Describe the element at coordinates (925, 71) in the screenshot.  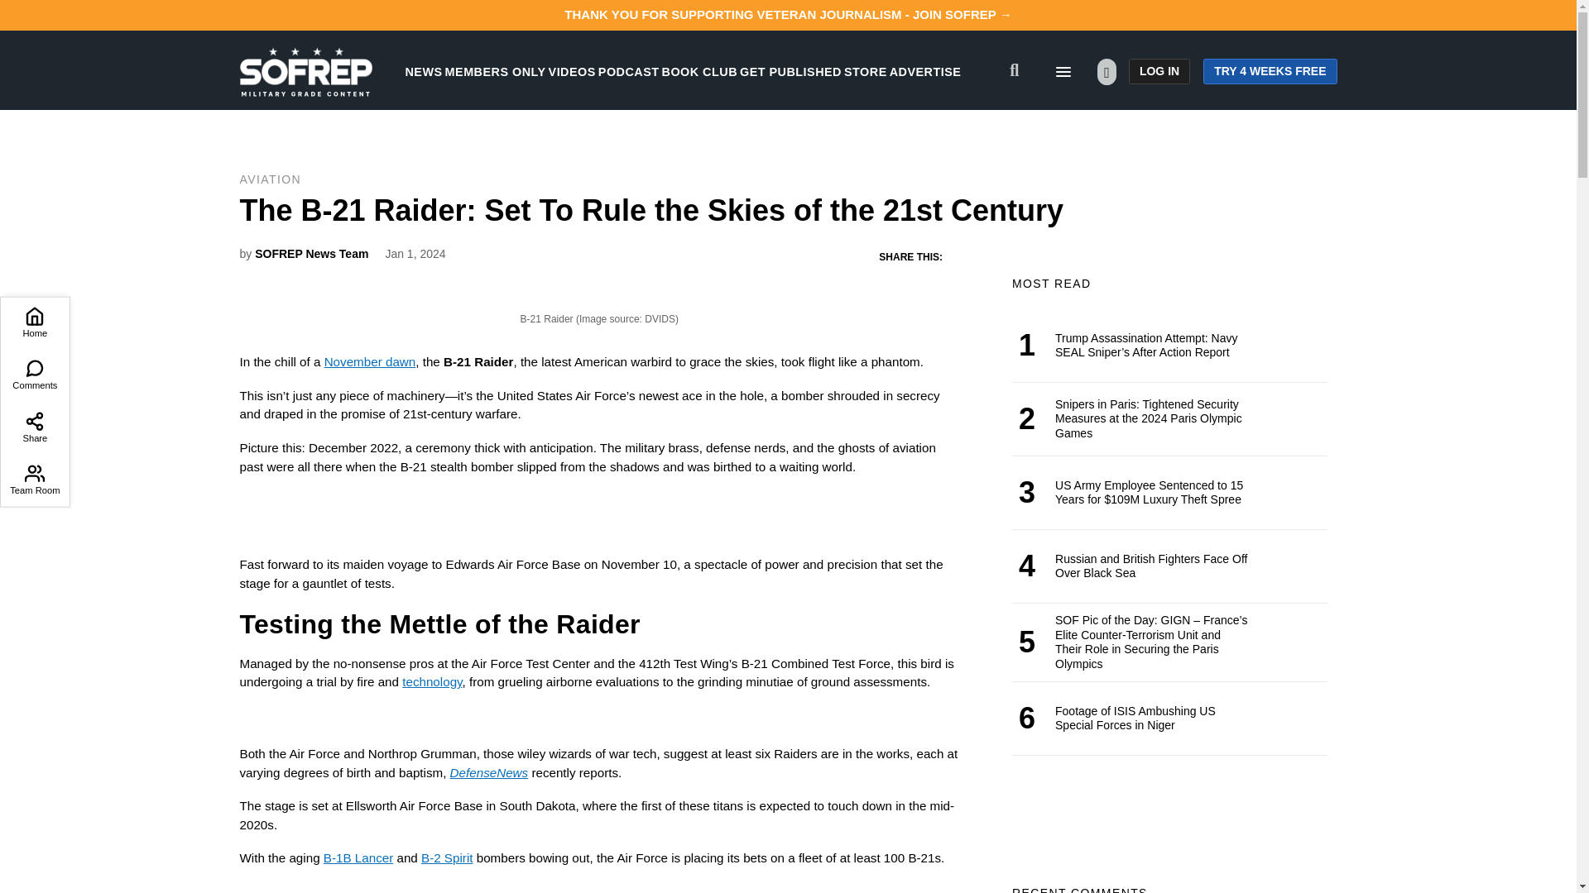
I see `ADVERTISE` at that location.